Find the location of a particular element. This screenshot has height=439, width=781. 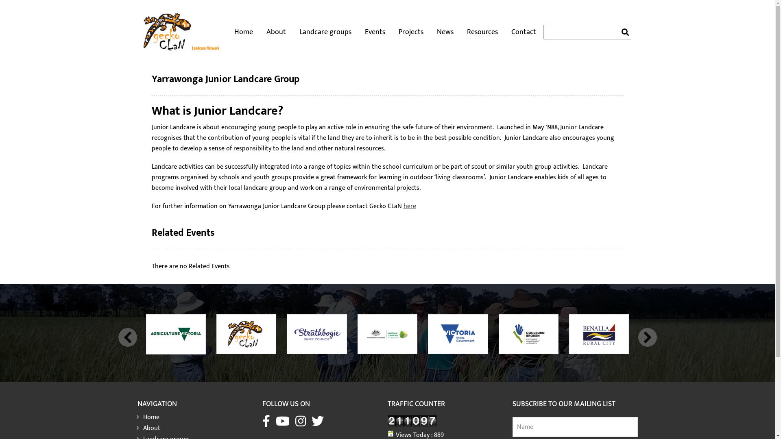

Events is located at coordinates (375, 32).